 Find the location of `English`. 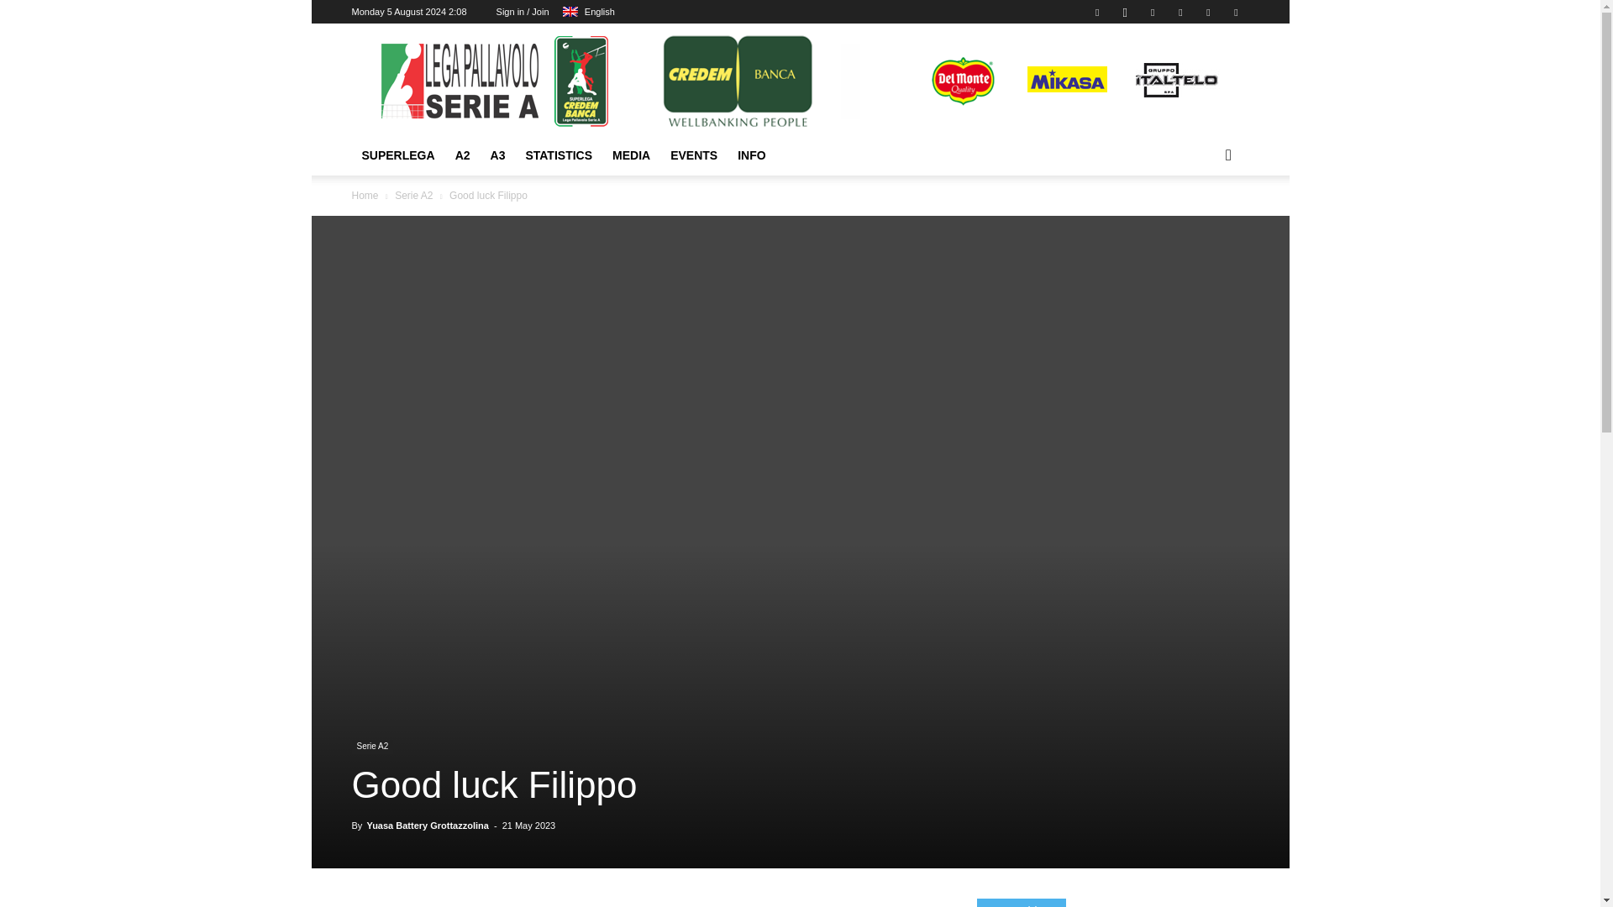

English is located at coordinates (570, 12).